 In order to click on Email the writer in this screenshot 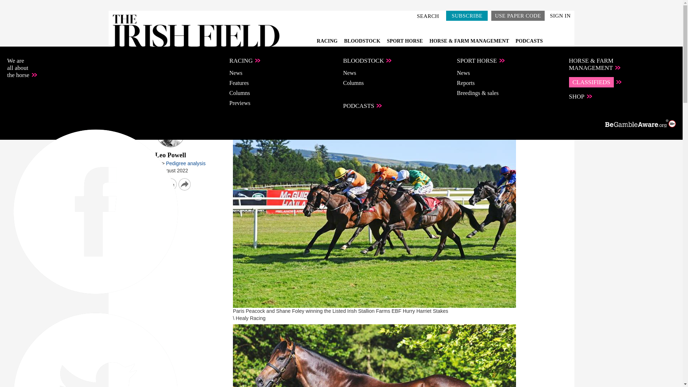, I will do `click(157, 184)`.